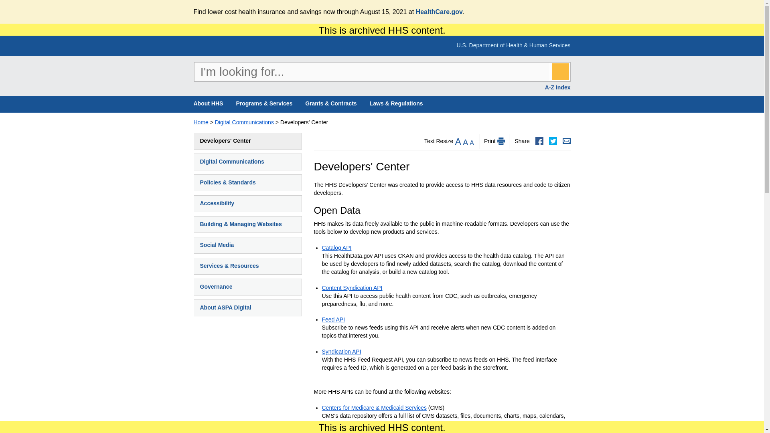 This screenshot has height=433, width=770. I want to click on Print, so click(501, 141).